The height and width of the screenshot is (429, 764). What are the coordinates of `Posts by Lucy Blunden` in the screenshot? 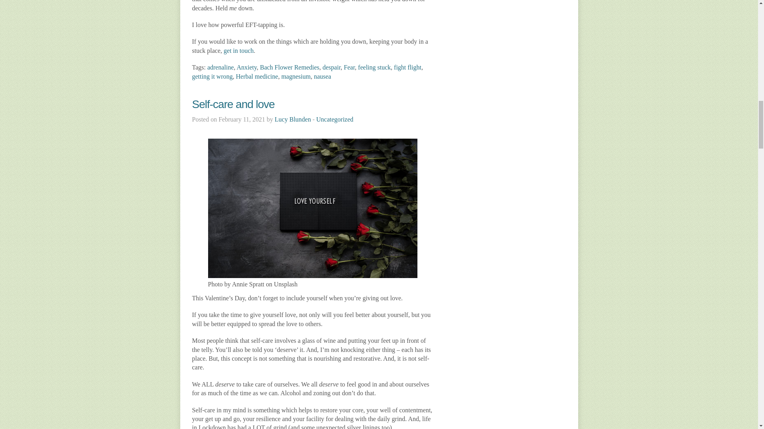 It's located at (292, 119).